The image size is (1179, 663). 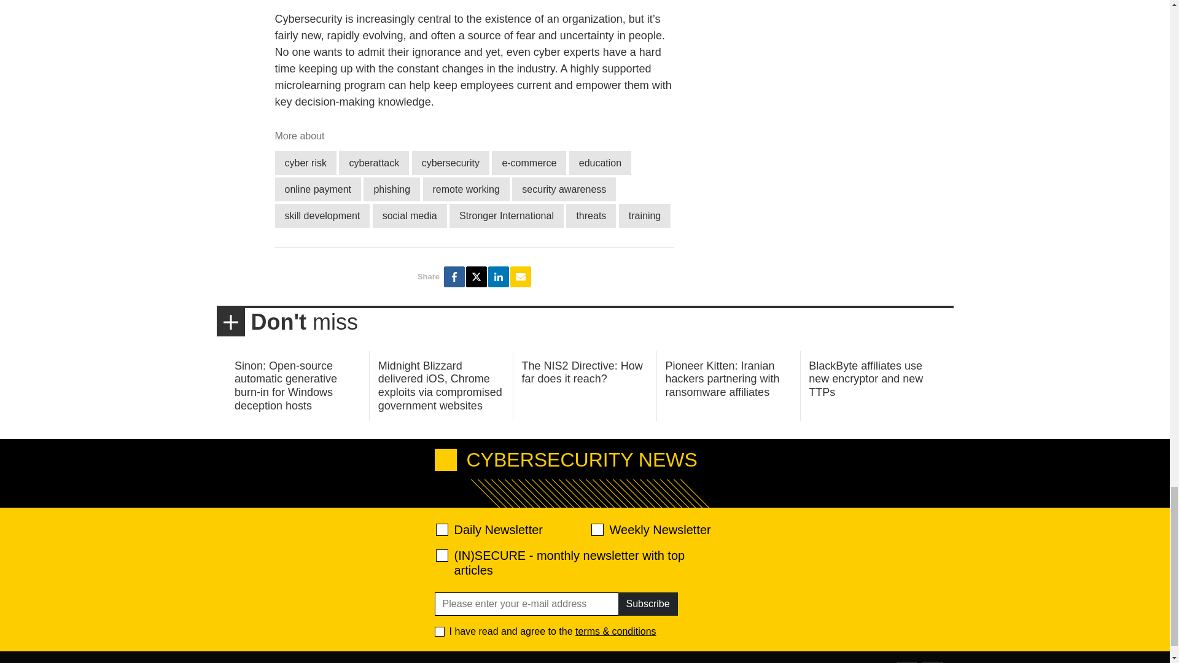 I want to click on social media, so click(x=409, y=215).